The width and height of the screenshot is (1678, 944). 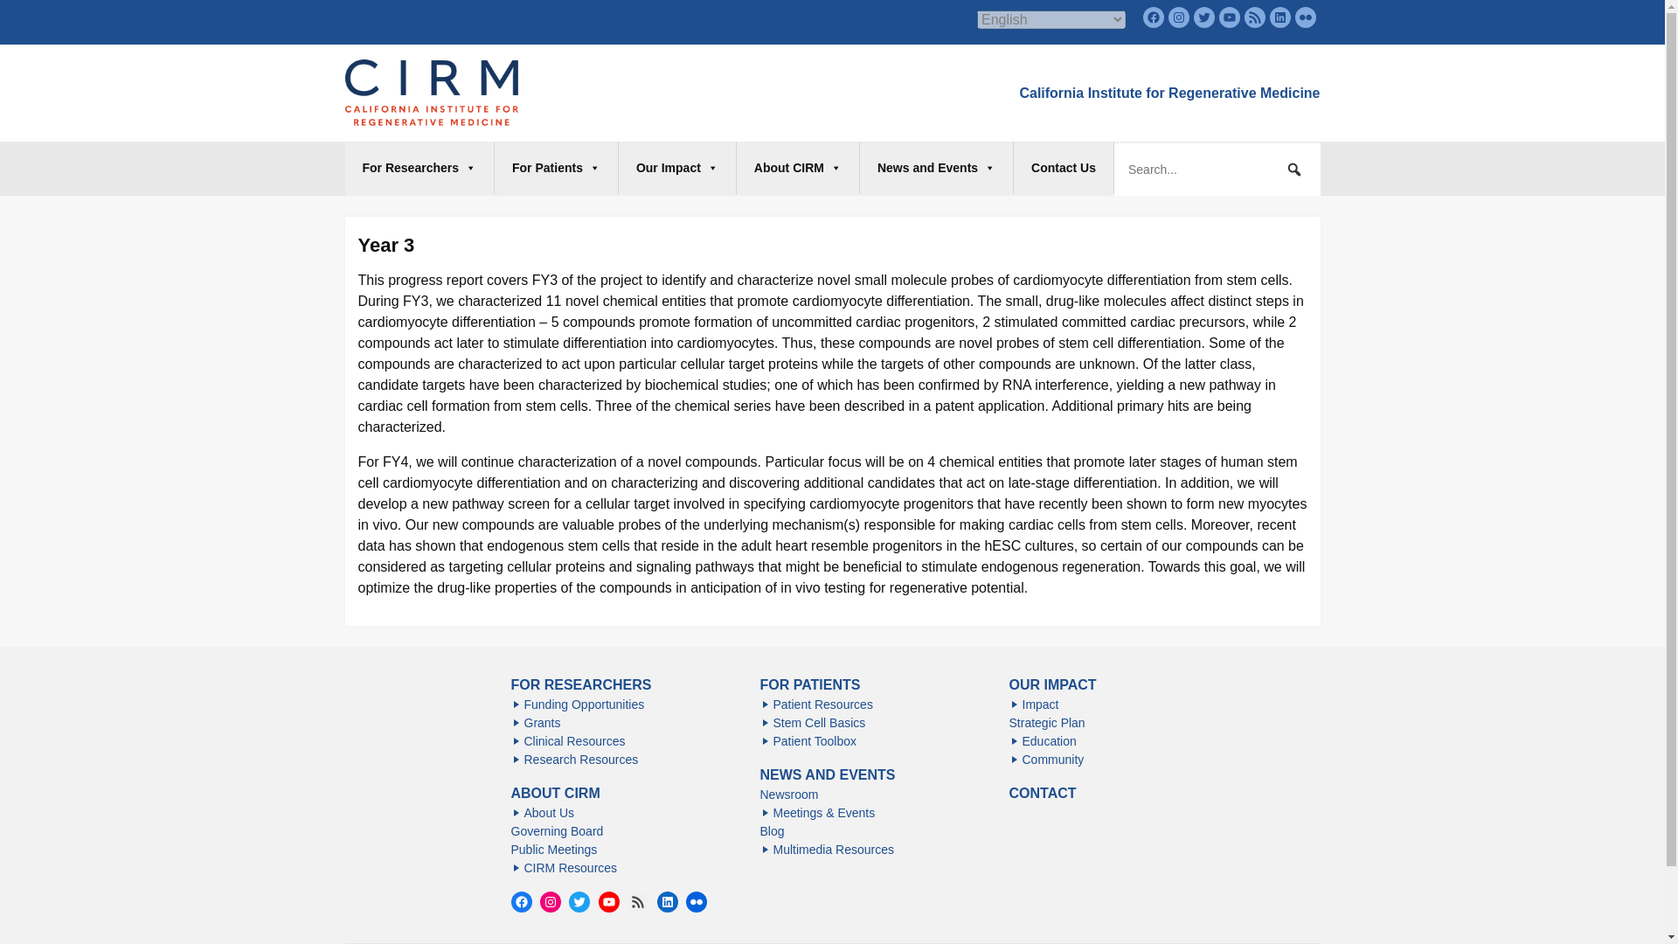 I want to click on For Researchers, so click(x=419, y=168).